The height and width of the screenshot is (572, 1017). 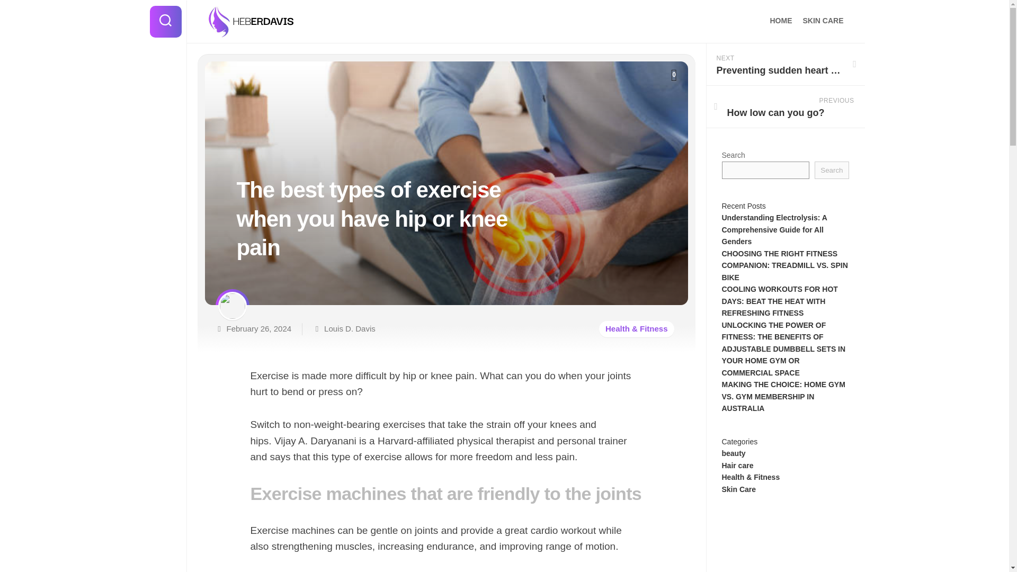 What do you see at coordinates (525, 22) in the screenshot?
I see `0` at bounding box center [525, 22].